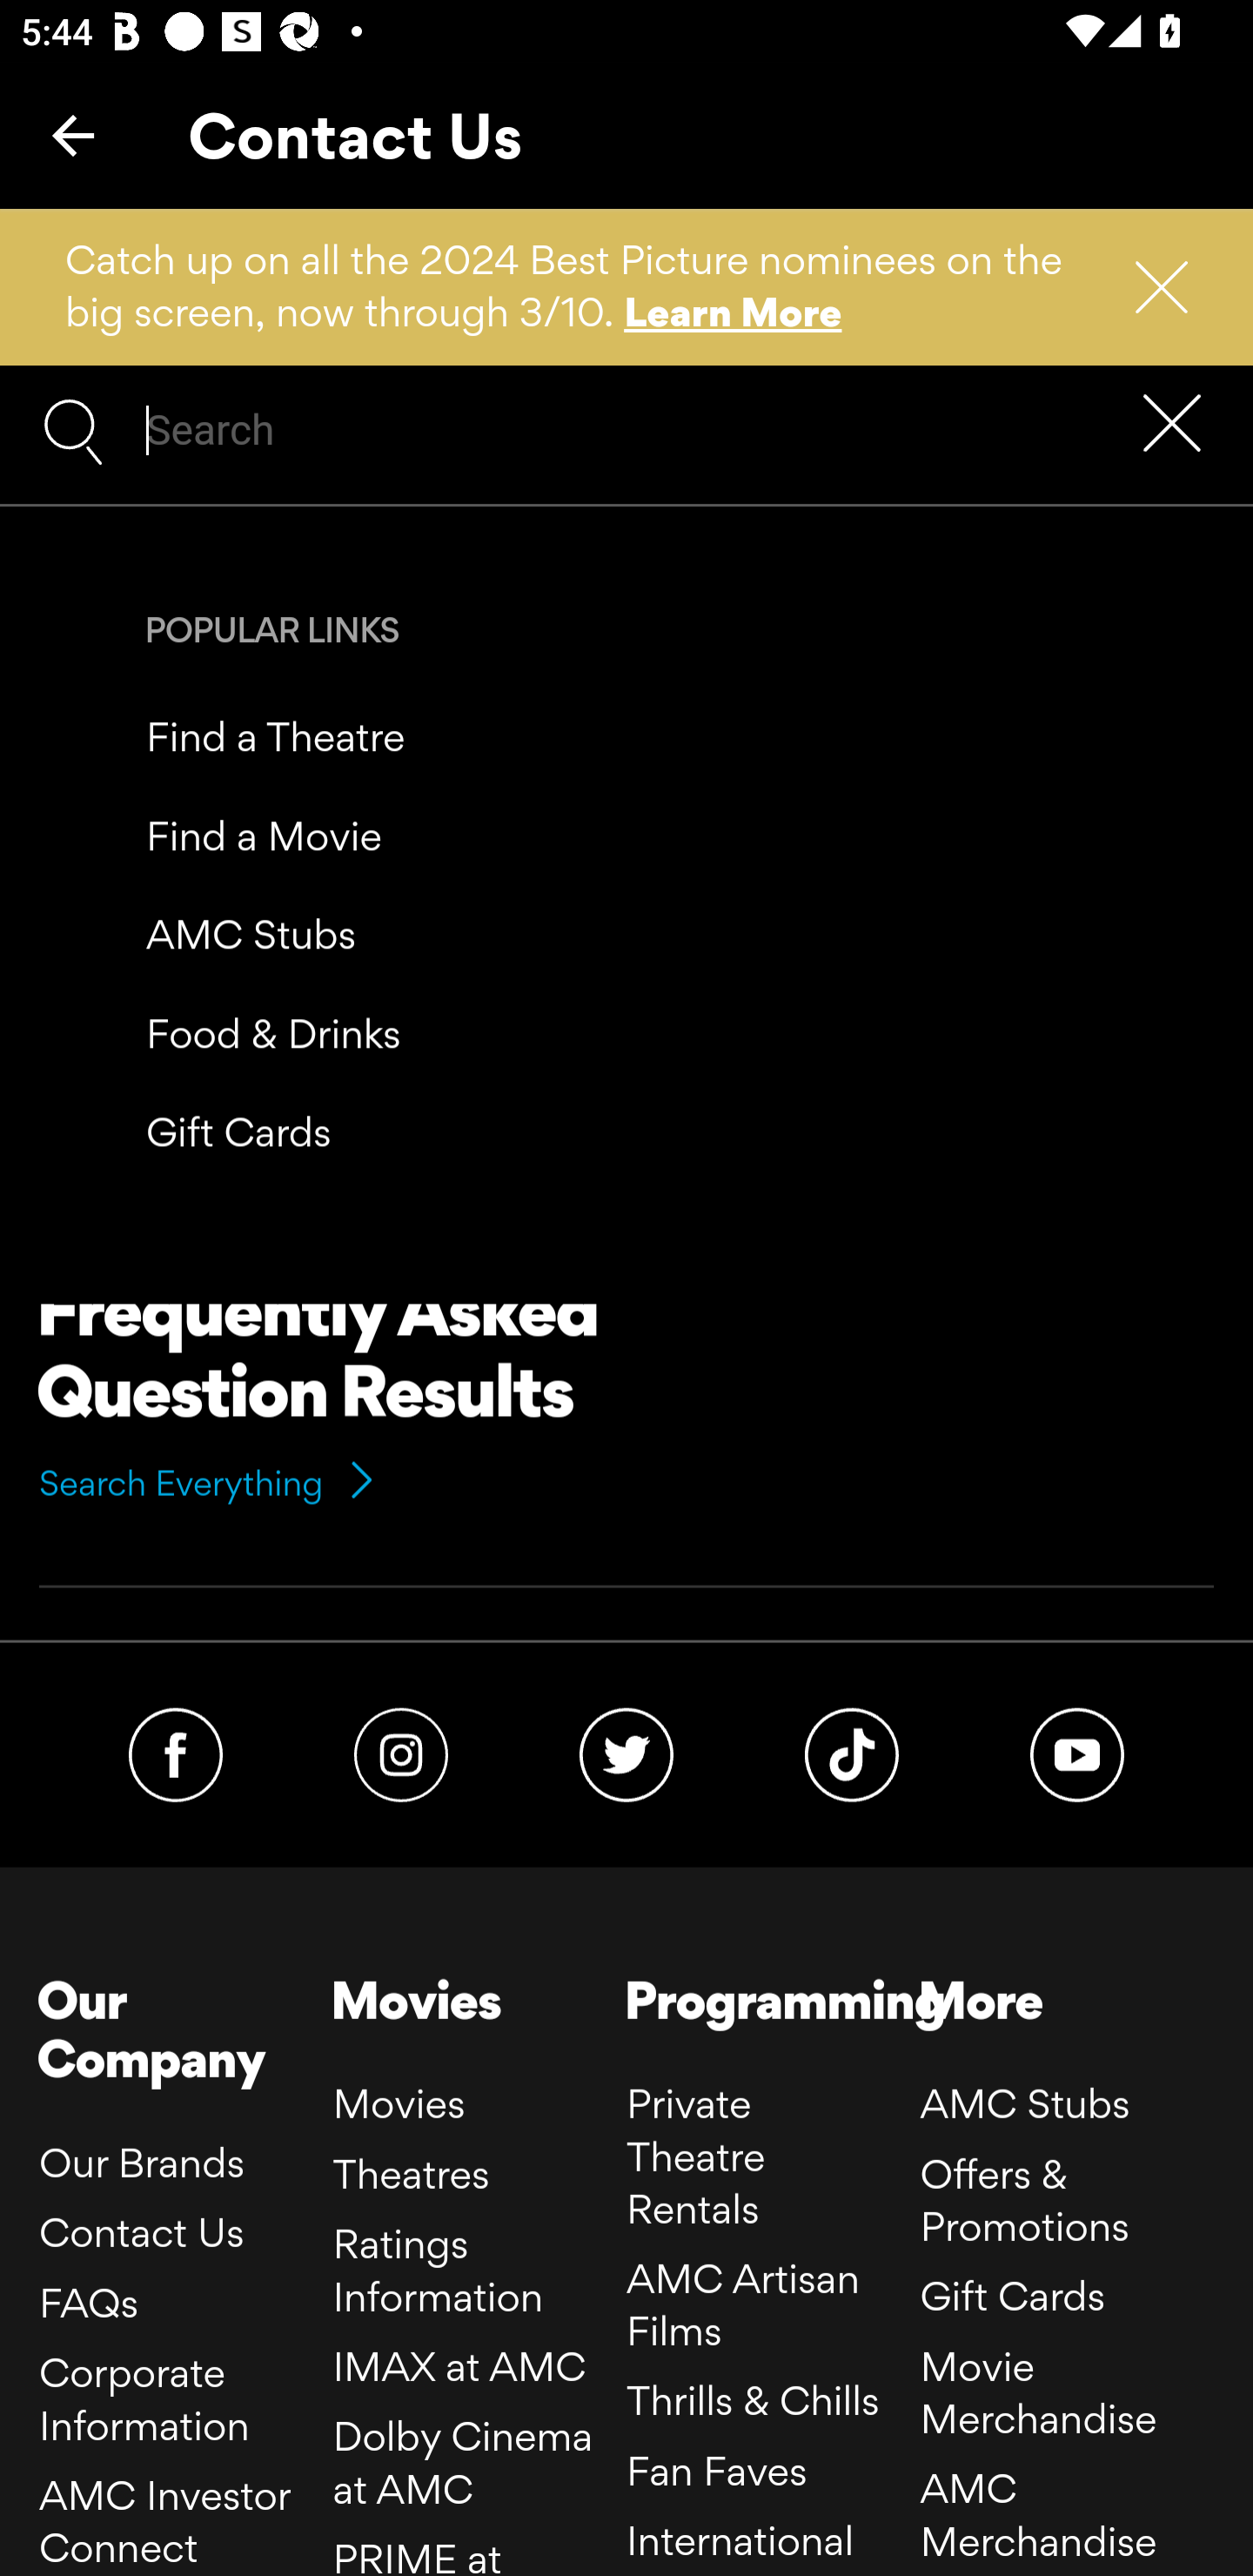  What do you see at coordinates (274, 1032) in the screenshot?
I see `Food & Drinks` at bounding box center [274, 1032].